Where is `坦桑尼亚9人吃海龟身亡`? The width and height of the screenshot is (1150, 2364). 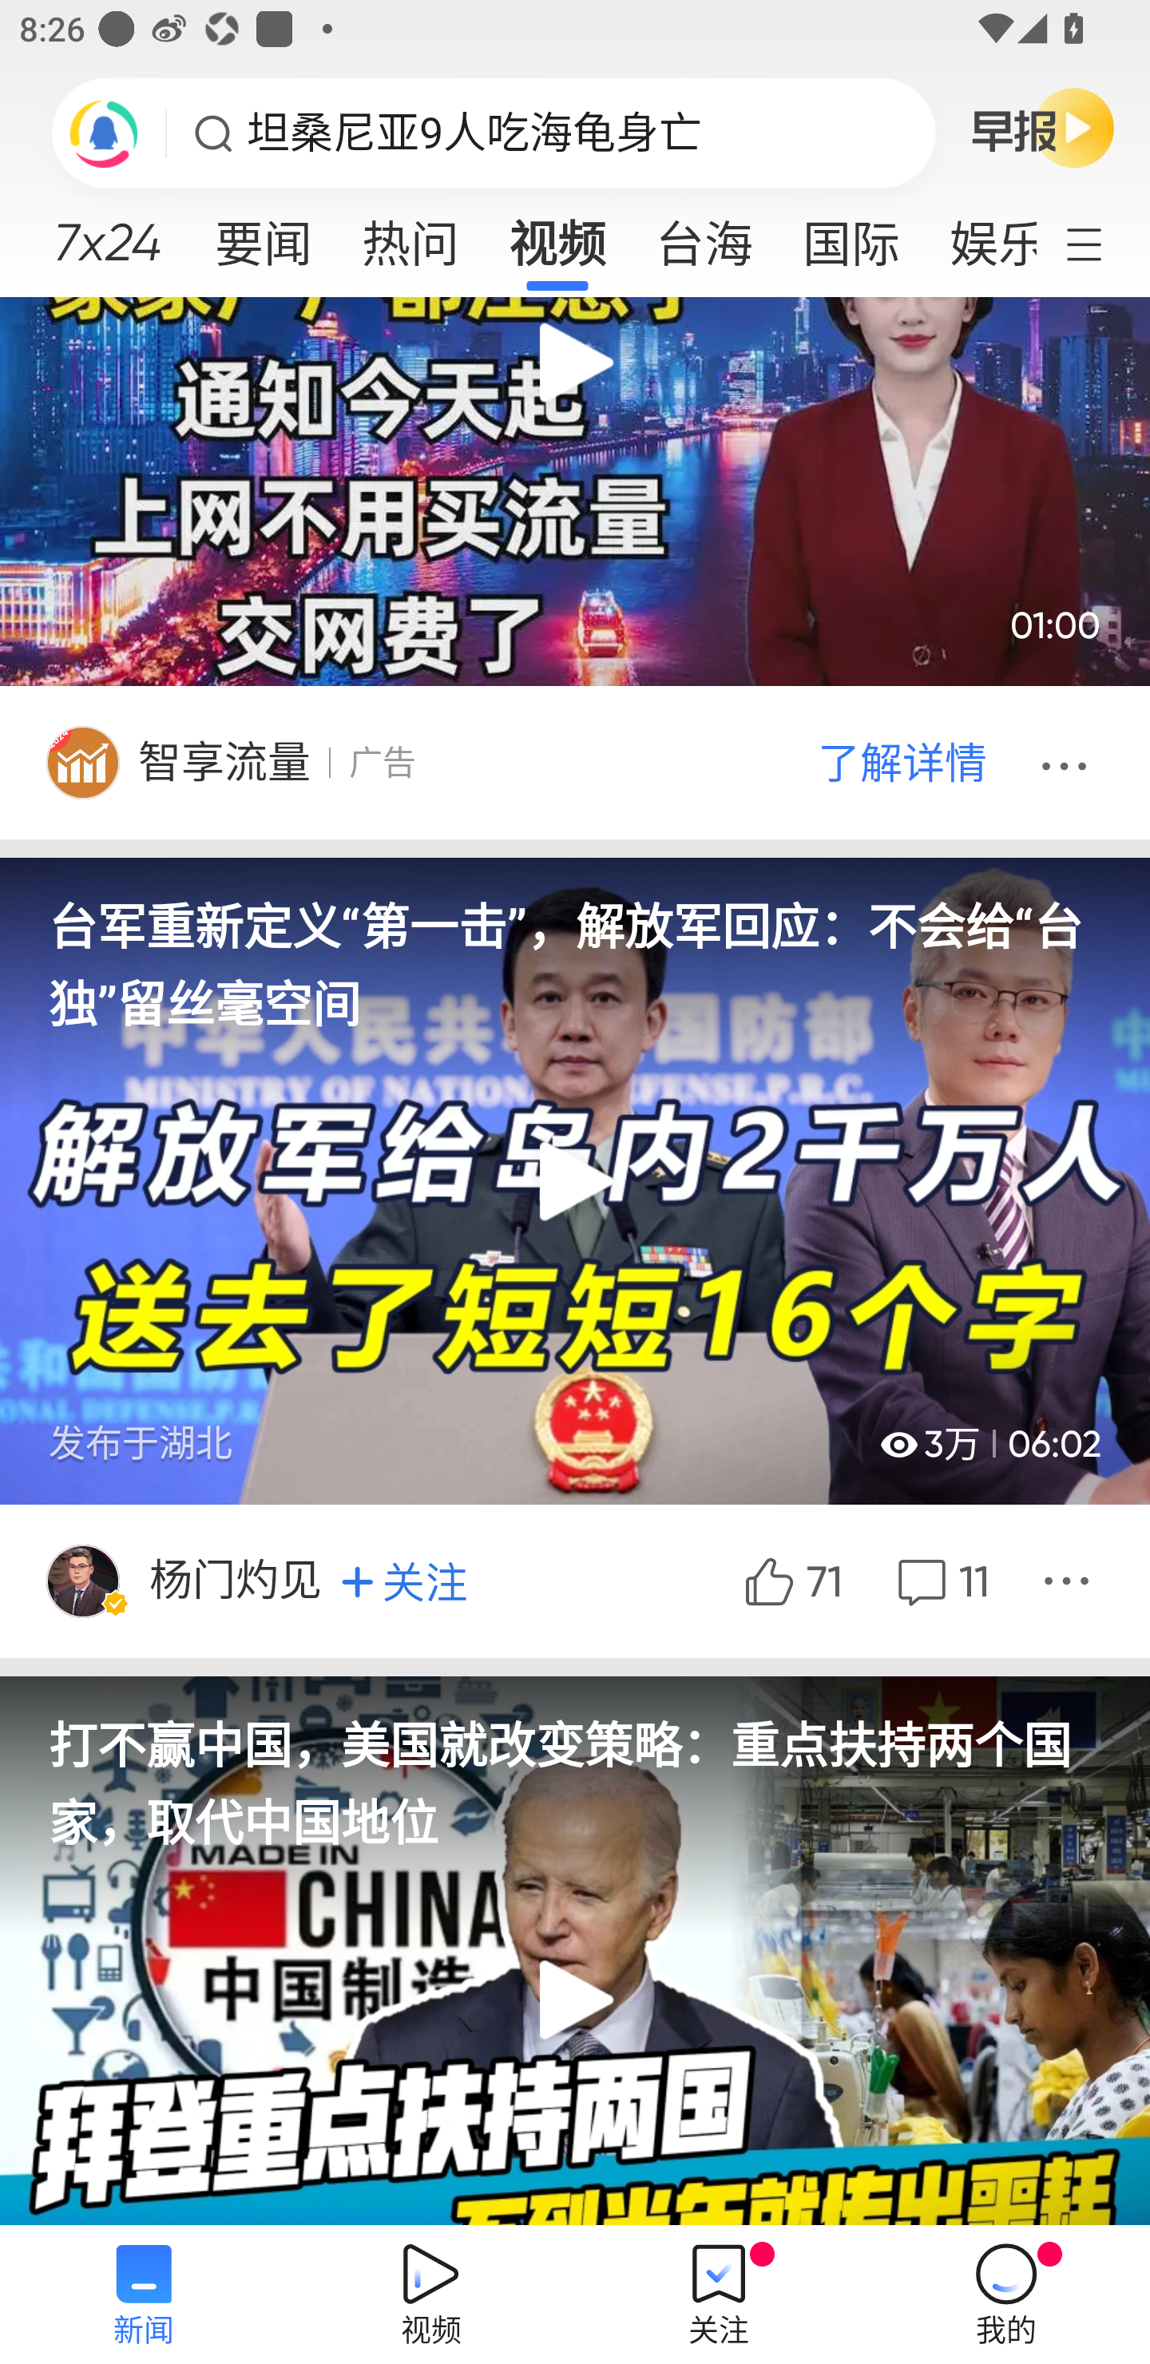 坦桑尼亚9人吃海龟身亡 is located at coordinates (474, 133).